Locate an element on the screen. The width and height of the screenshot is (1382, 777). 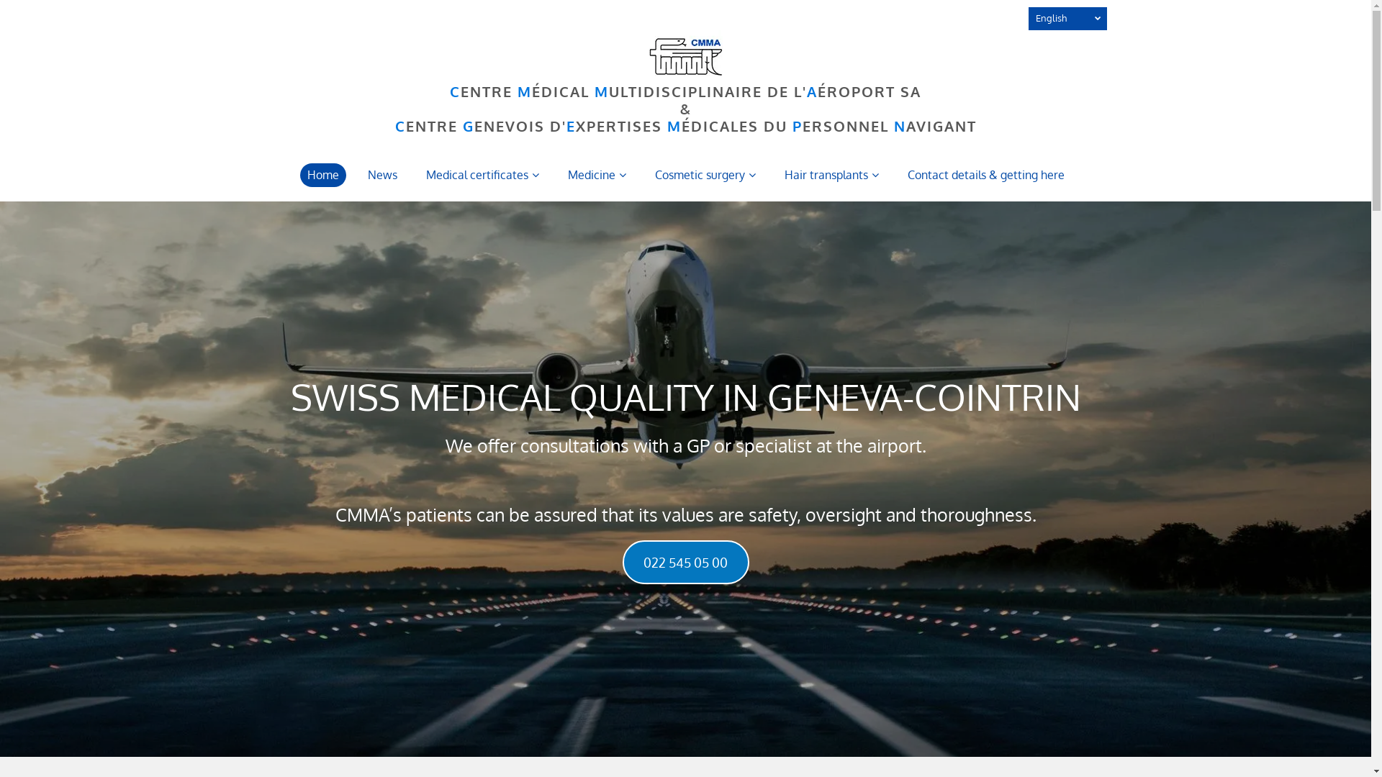
M is located at coordinates (602, 91).